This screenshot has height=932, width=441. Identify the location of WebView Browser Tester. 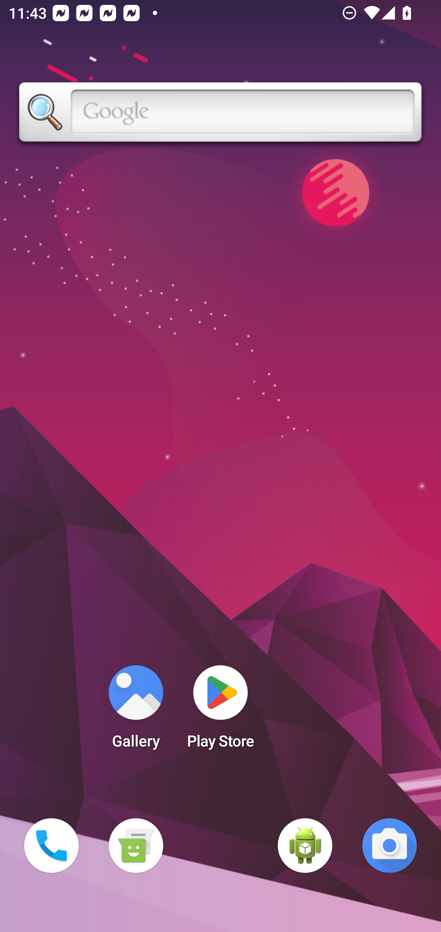
(305, 846).